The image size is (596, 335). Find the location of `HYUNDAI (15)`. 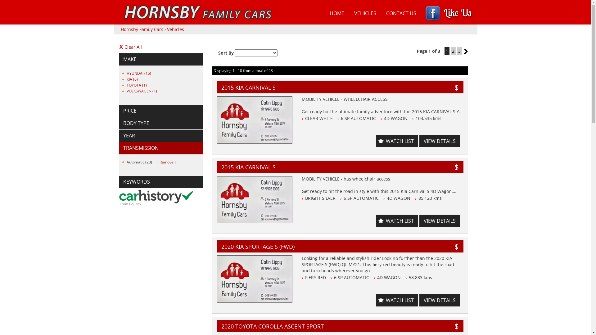

HYUNDAI (15) is located at coordinates (139, 73).